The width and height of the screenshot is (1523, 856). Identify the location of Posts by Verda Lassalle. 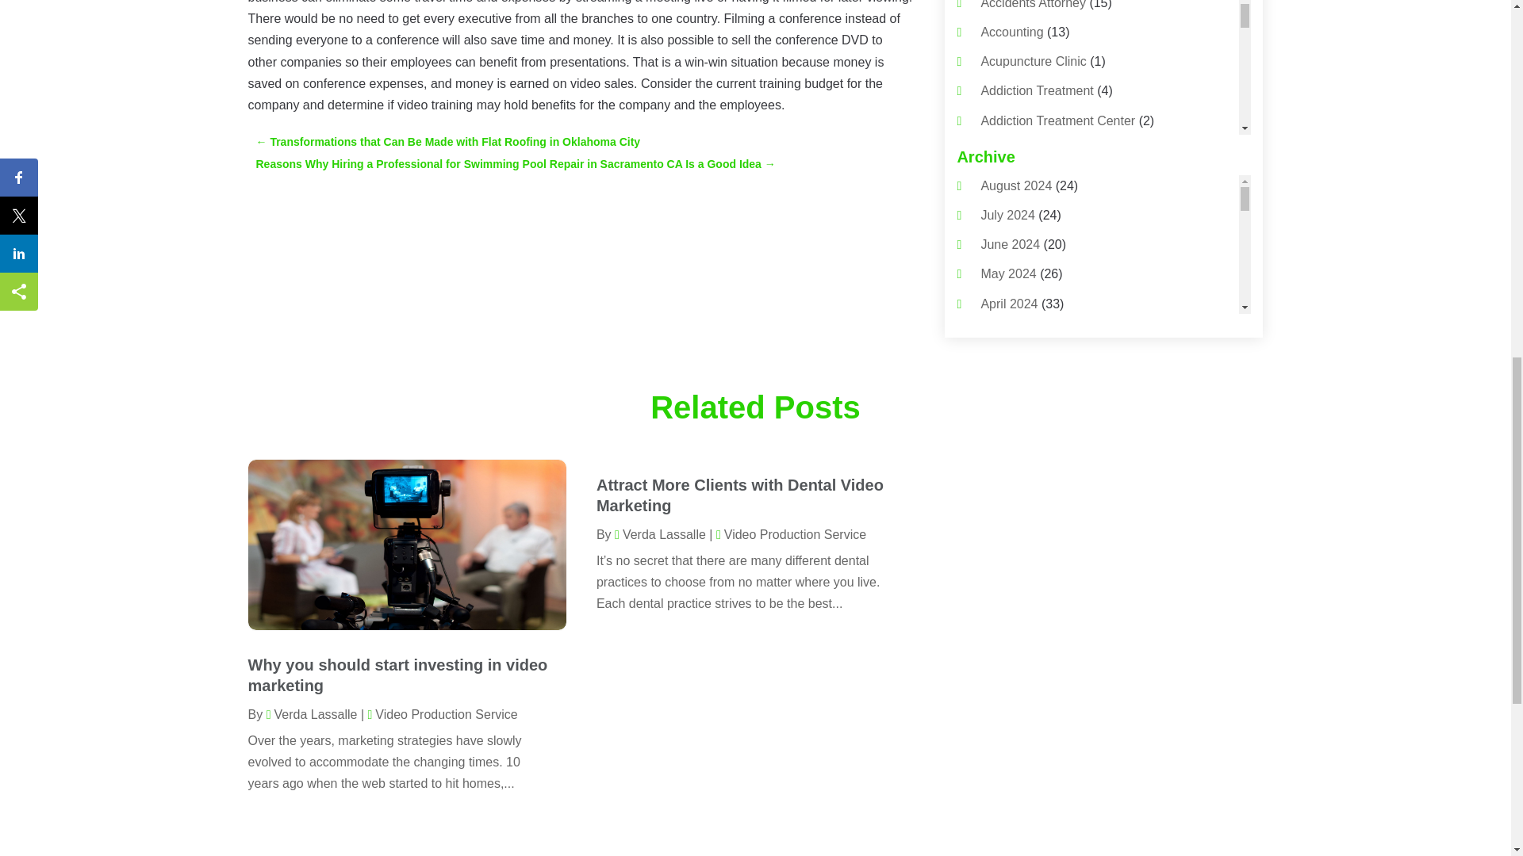
(660, 534).